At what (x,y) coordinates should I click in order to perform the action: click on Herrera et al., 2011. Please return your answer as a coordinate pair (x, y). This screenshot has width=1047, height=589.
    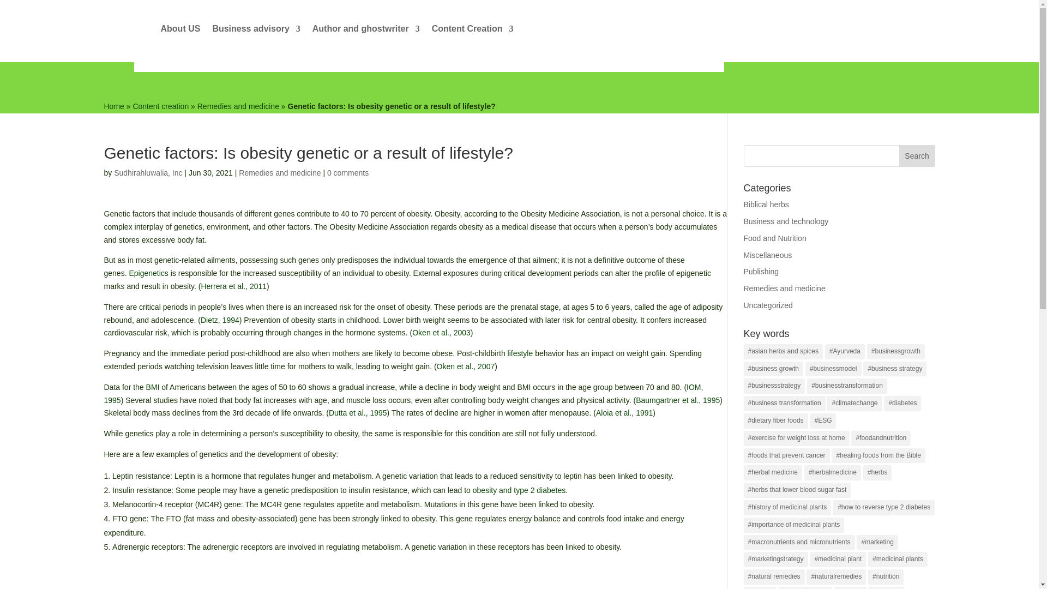
    Looking at the image, I should click on (233, 286).